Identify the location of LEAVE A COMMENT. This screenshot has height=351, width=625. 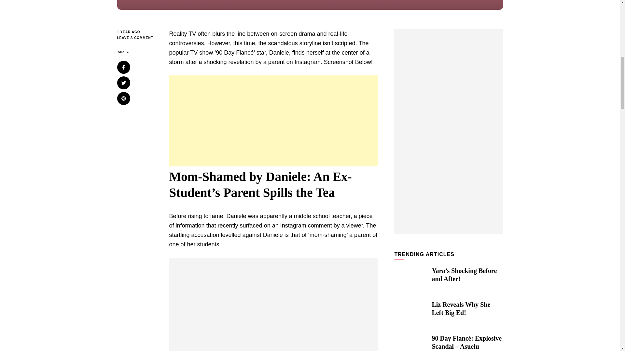
(138, 38).